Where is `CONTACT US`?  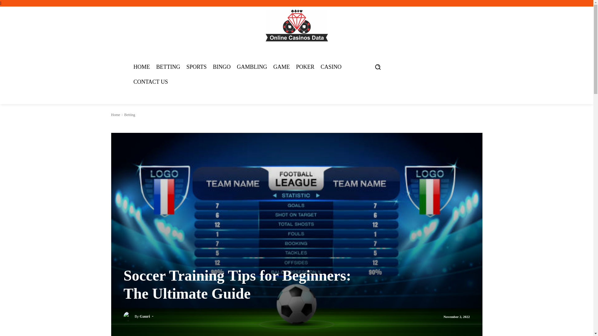 CONTACT US is located at coordinates (151, 82).